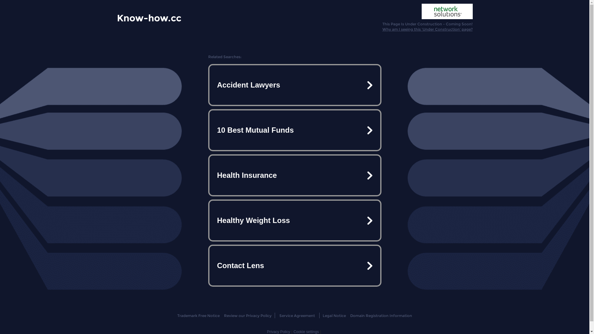  Describe the element at coordinates (295, 175) in the screenshot. I see `Health Insurance` at that location.